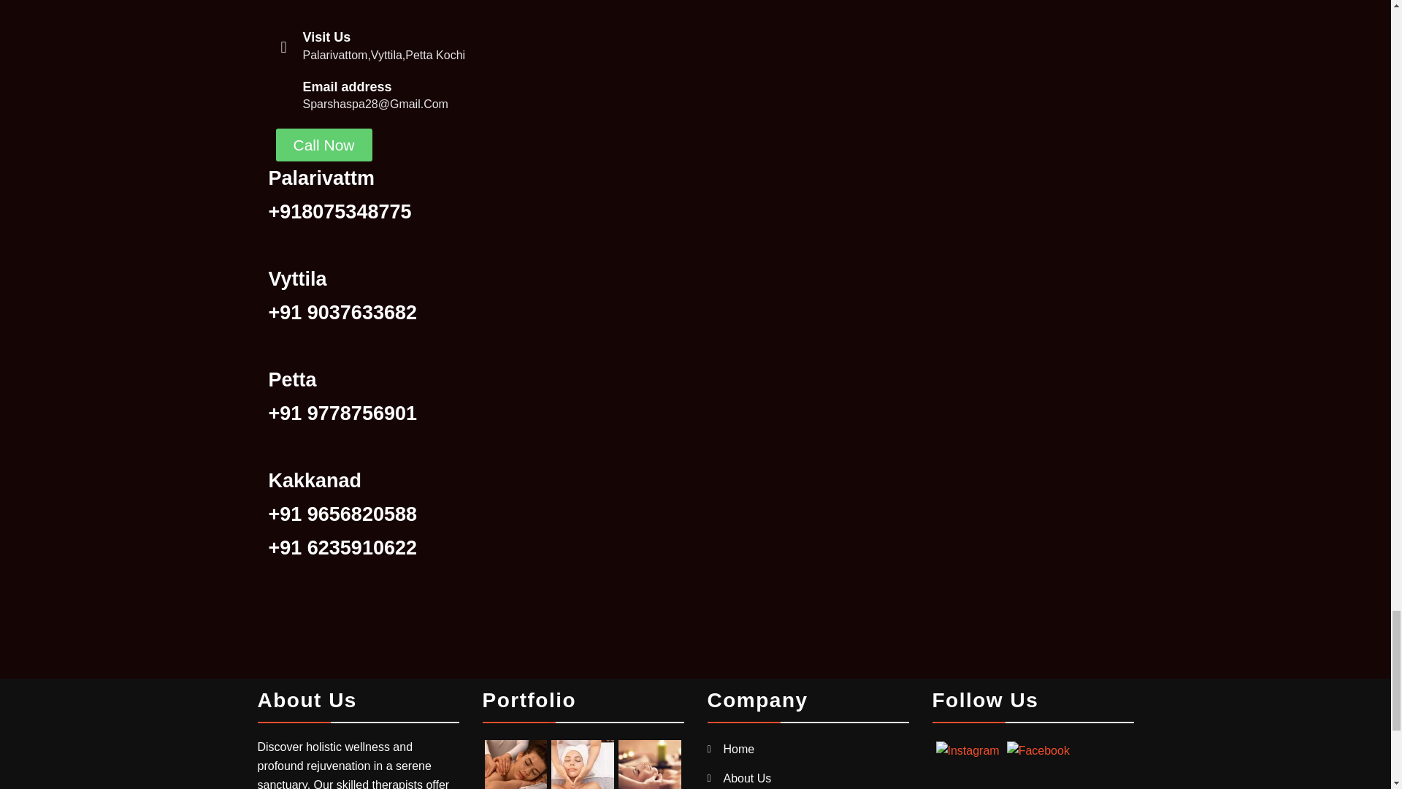 Image resolution: width=1402 pixels, height=789 pixels. I want to click on About Us, so click(747, 778).